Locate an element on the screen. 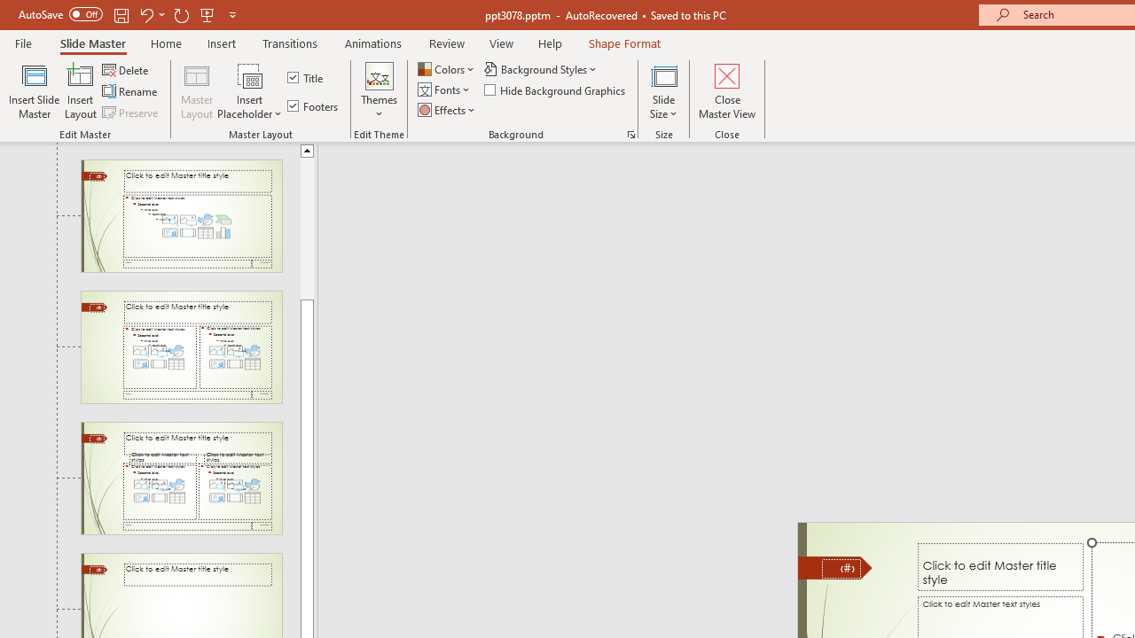 This screenshot has height=638, width=1135. Fonts is located at coordinates (445, 90).